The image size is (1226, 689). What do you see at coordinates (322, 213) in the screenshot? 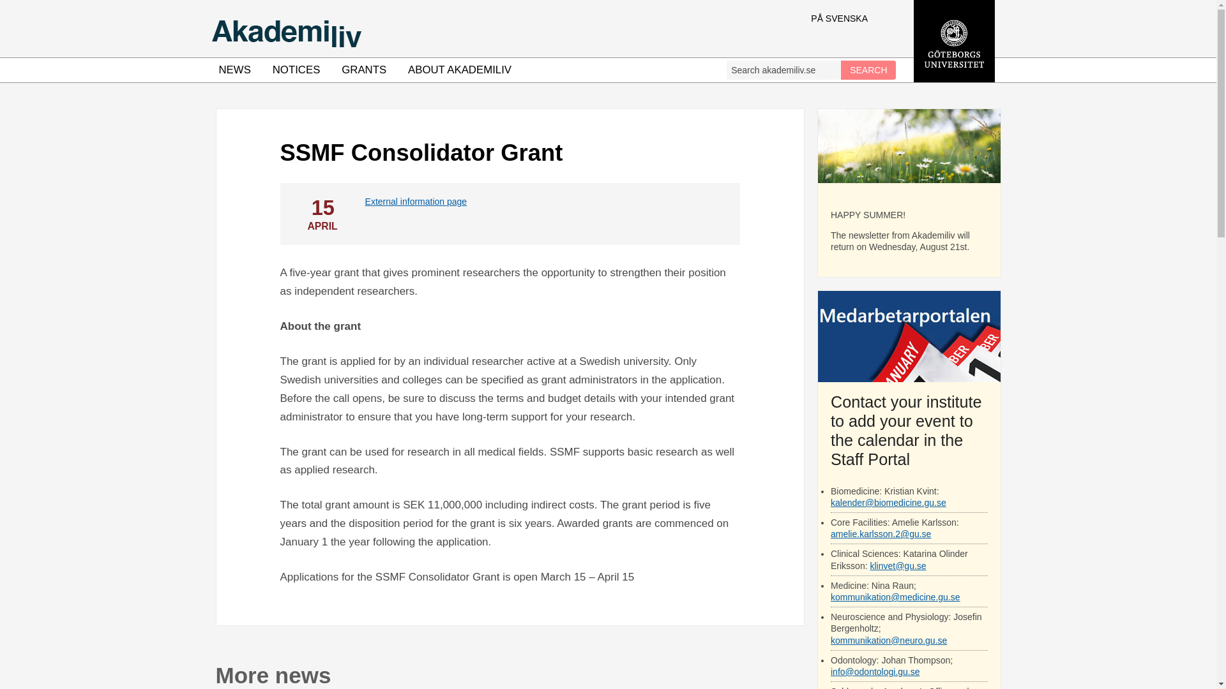
I see `2024-04-15` at bounding box center [322, 213].